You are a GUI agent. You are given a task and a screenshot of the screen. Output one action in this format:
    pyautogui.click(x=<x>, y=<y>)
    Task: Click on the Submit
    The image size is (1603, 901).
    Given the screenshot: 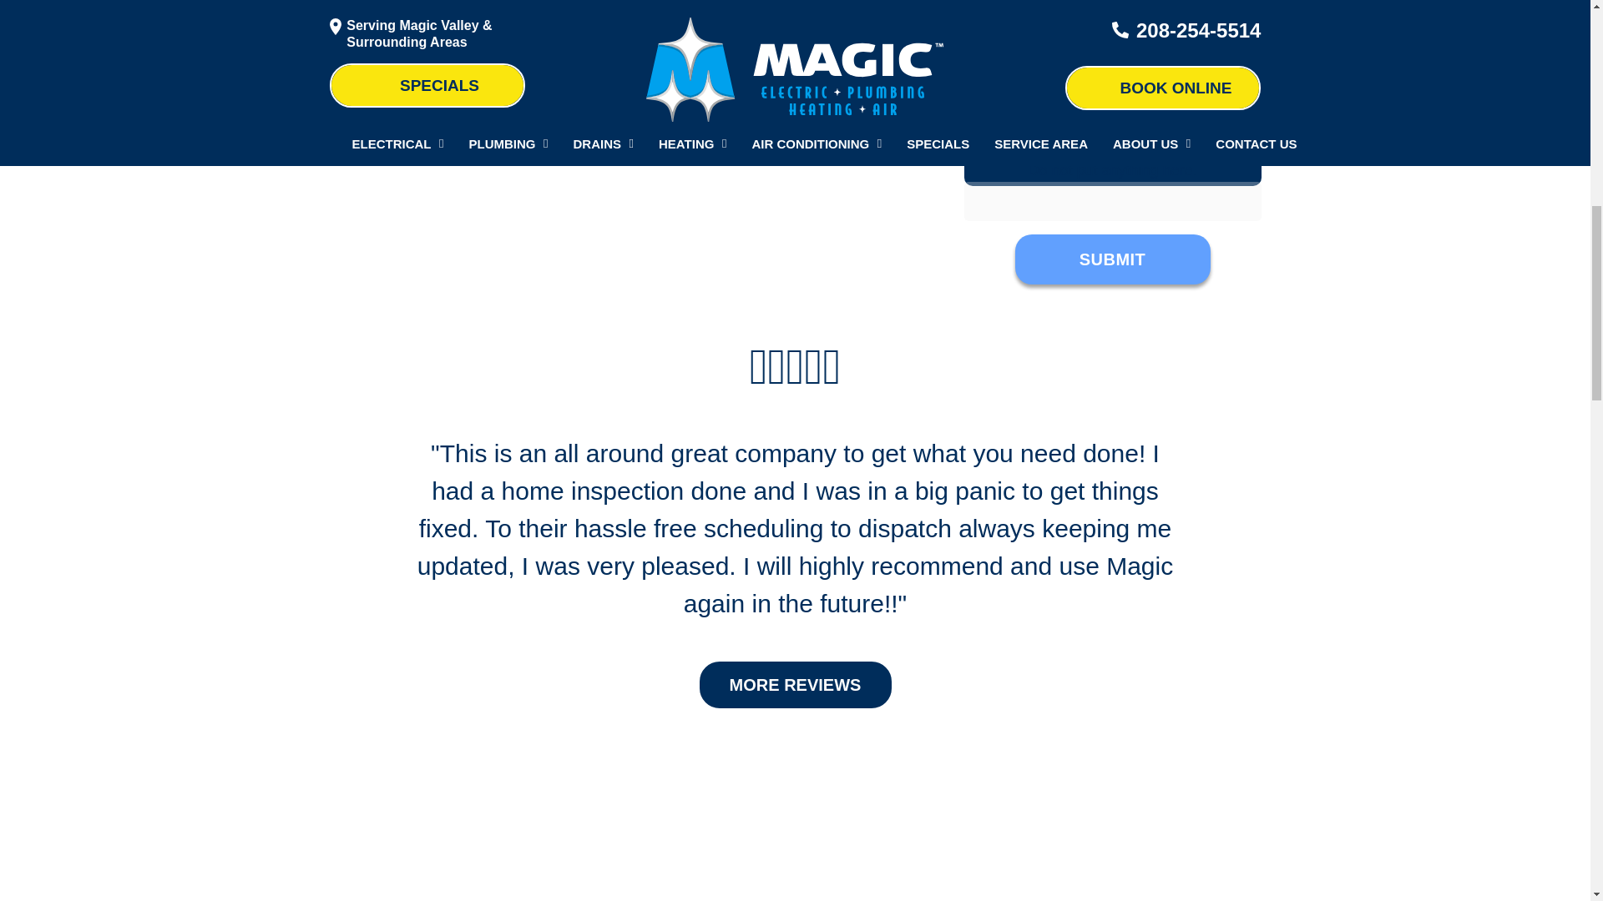 What is the action you would take?
    pyautogui.click(x=1112, y=225)
    